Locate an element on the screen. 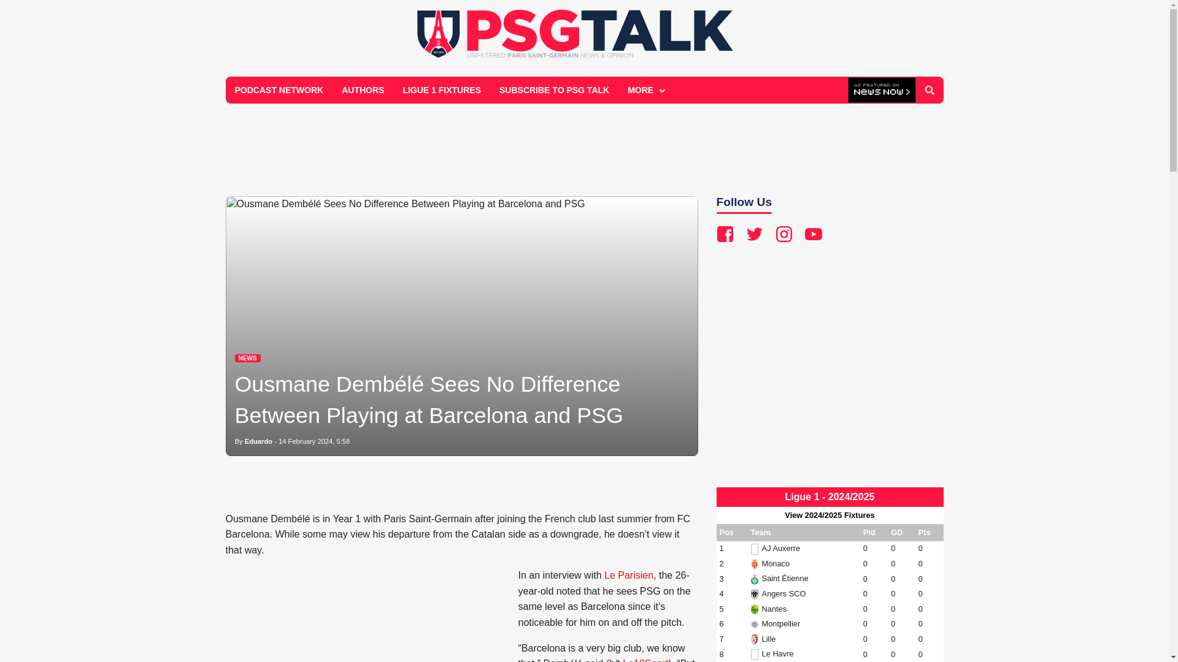  SUBSCRIBE TO PSG TALK is located at coordinates (554, 89).